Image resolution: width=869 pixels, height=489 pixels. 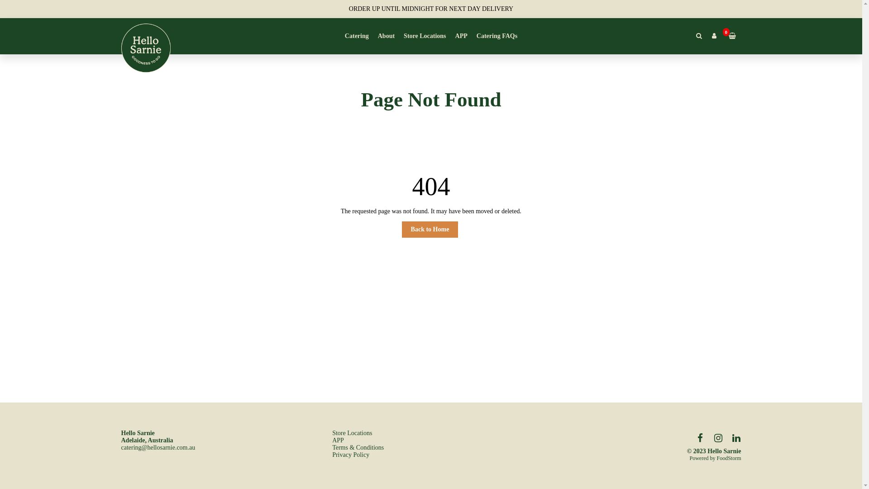 I want to click on Search, so click(x=700, y=36).